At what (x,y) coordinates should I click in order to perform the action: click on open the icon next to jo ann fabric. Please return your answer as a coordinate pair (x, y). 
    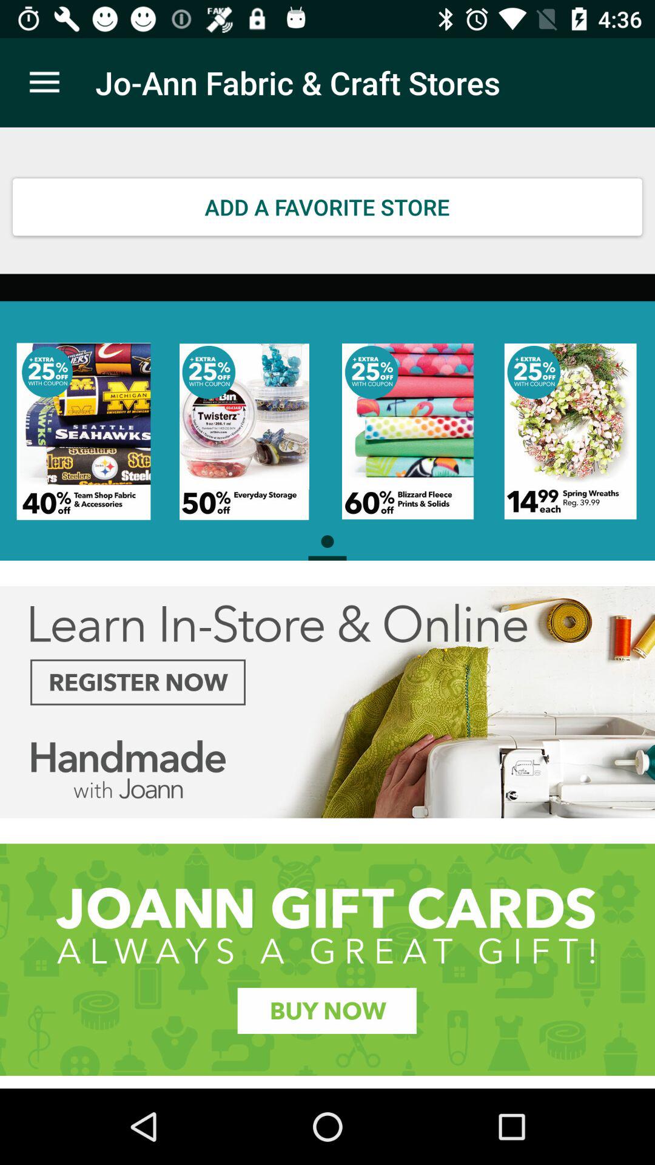
    Looking at the image, I should click on (44, 83).